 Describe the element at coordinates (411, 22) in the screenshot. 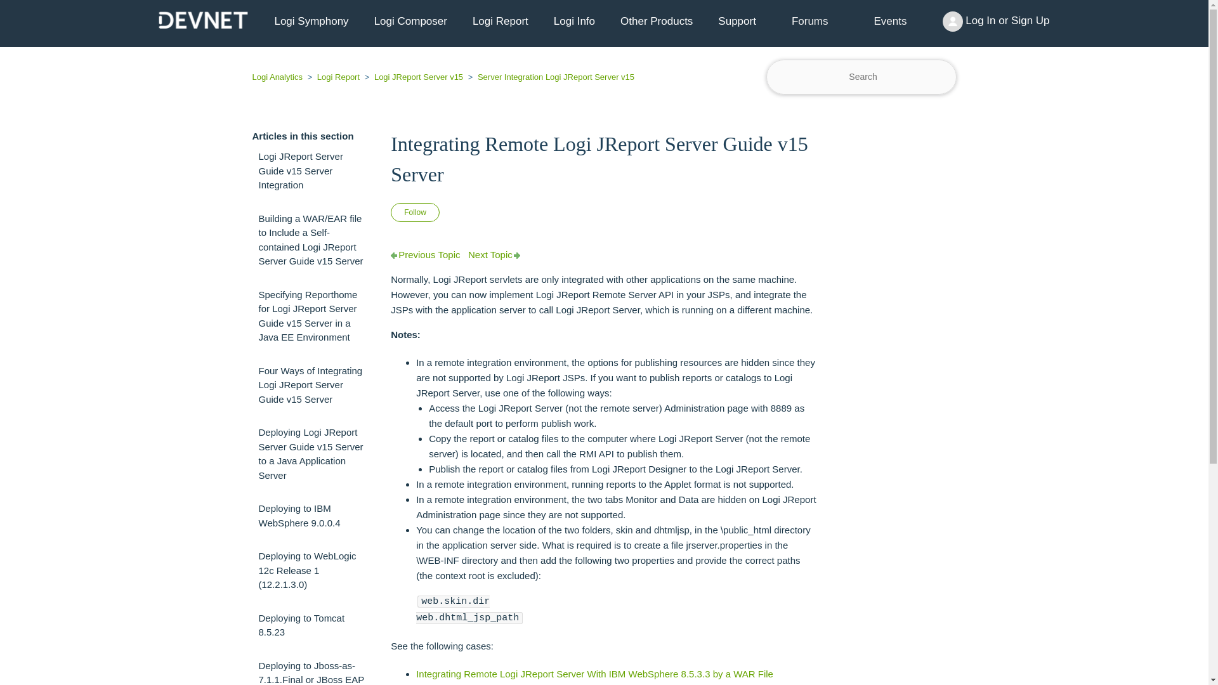

I see `Logi Composer` at that location.